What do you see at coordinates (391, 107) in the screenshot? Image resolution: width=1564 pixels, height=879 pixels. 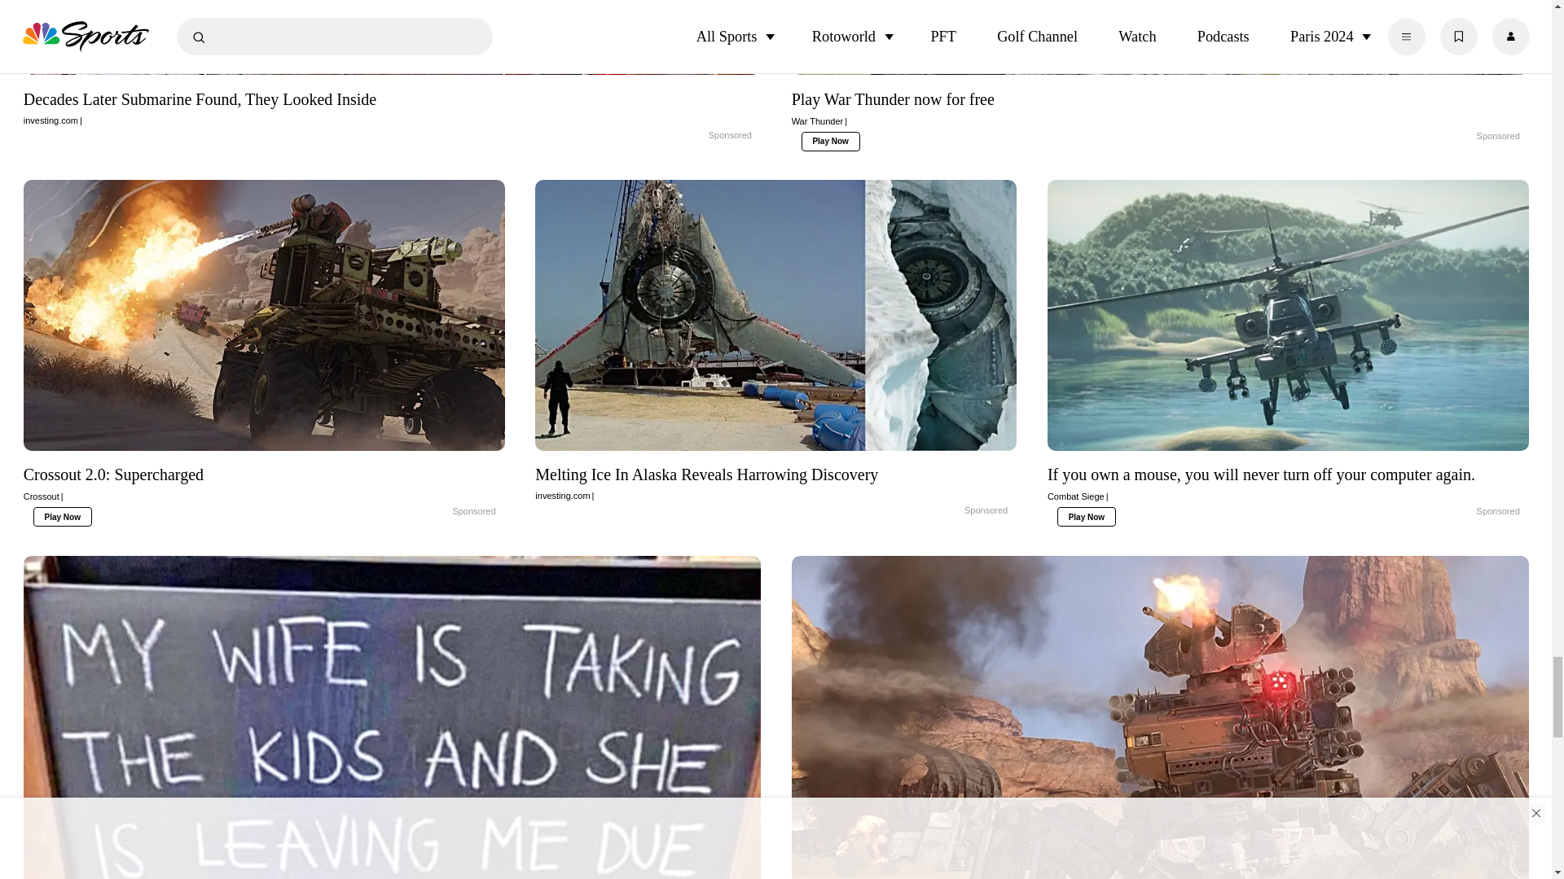 I see `Decades Later Submarine Found, They Looked Inside` at bounding box center [391, 107].